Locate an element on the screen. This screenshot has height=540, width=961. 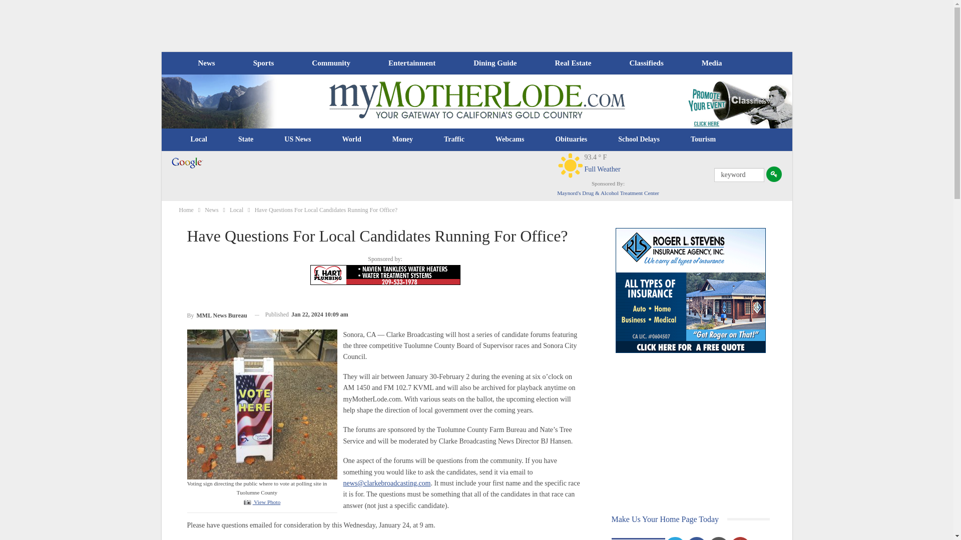
Roger L. Stevens Insurance is located at coordinates (691, 290).